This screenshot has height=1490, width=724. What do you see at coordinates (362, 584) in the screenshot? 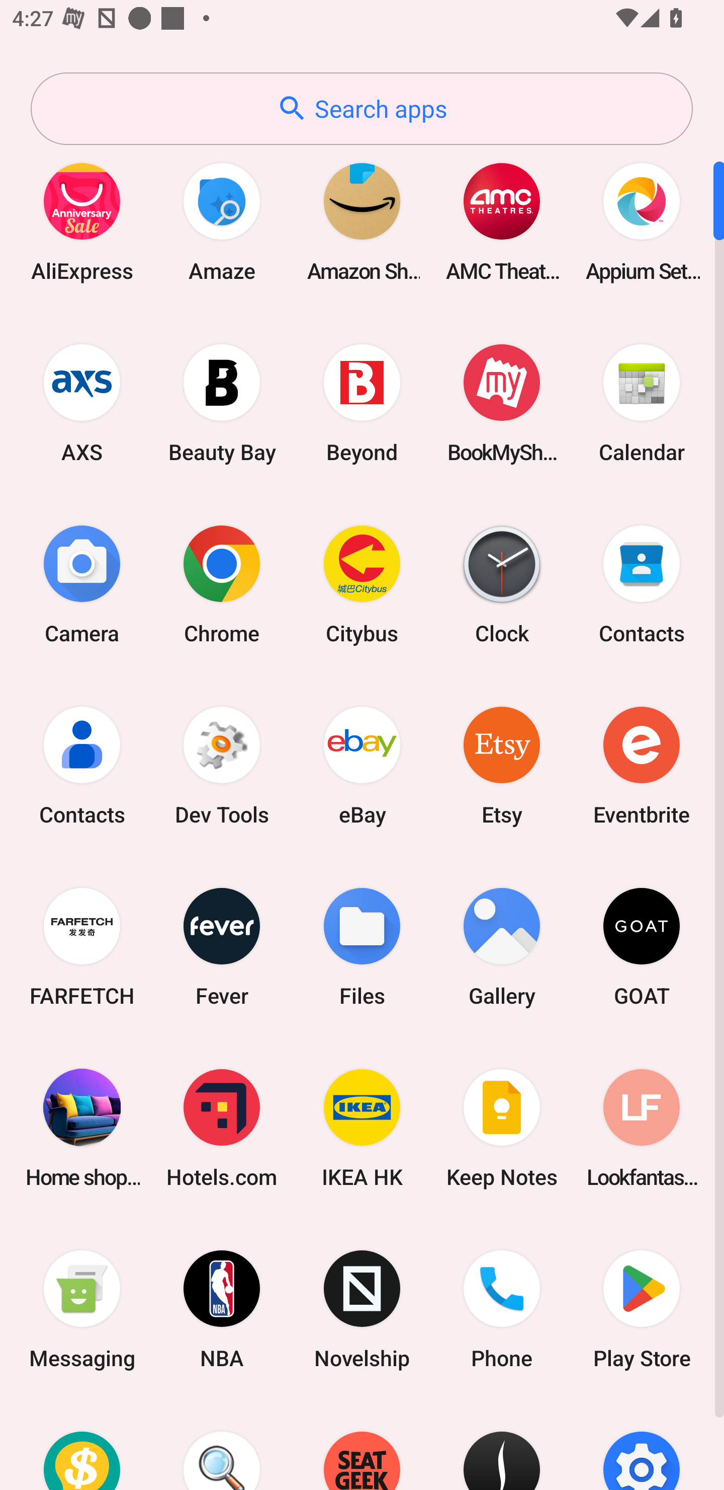
I see `Citybus` at bounding box center [362, 584].